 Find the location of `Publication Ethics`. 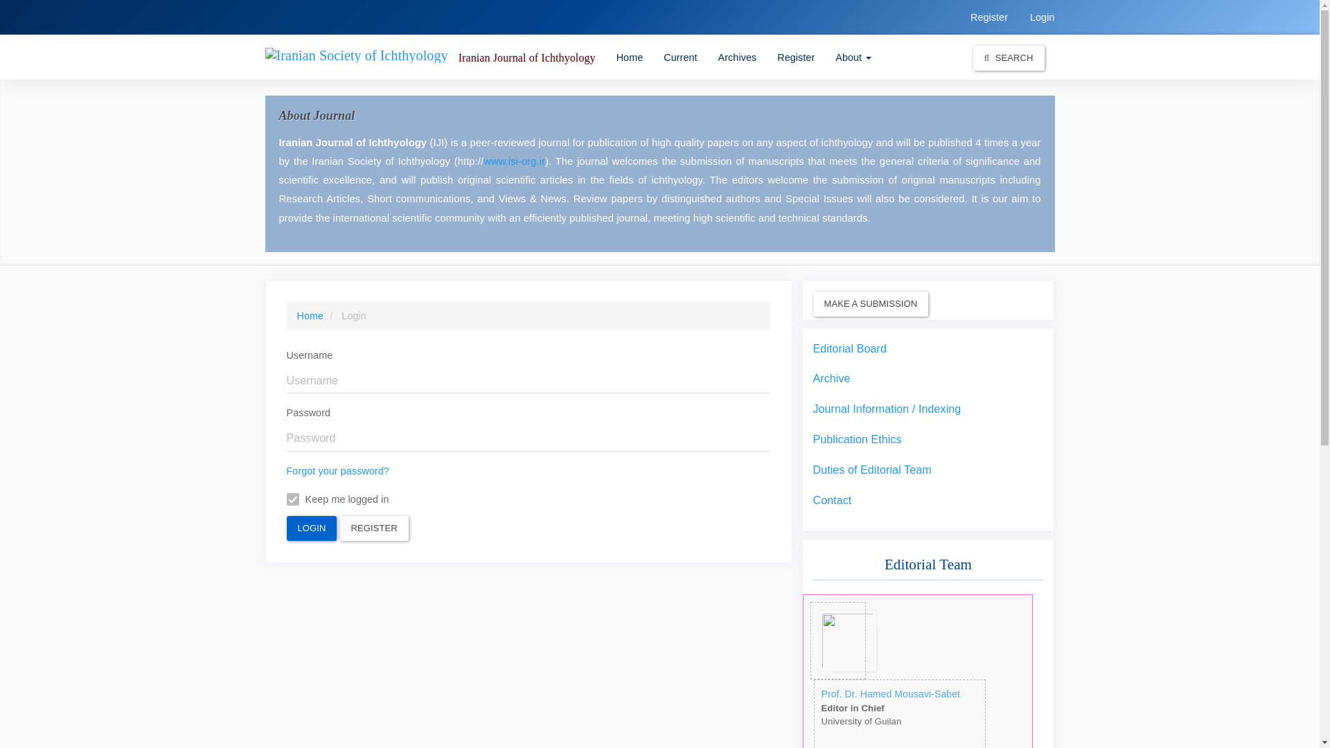

Publication Ethics is located at coordinates (857, 439).